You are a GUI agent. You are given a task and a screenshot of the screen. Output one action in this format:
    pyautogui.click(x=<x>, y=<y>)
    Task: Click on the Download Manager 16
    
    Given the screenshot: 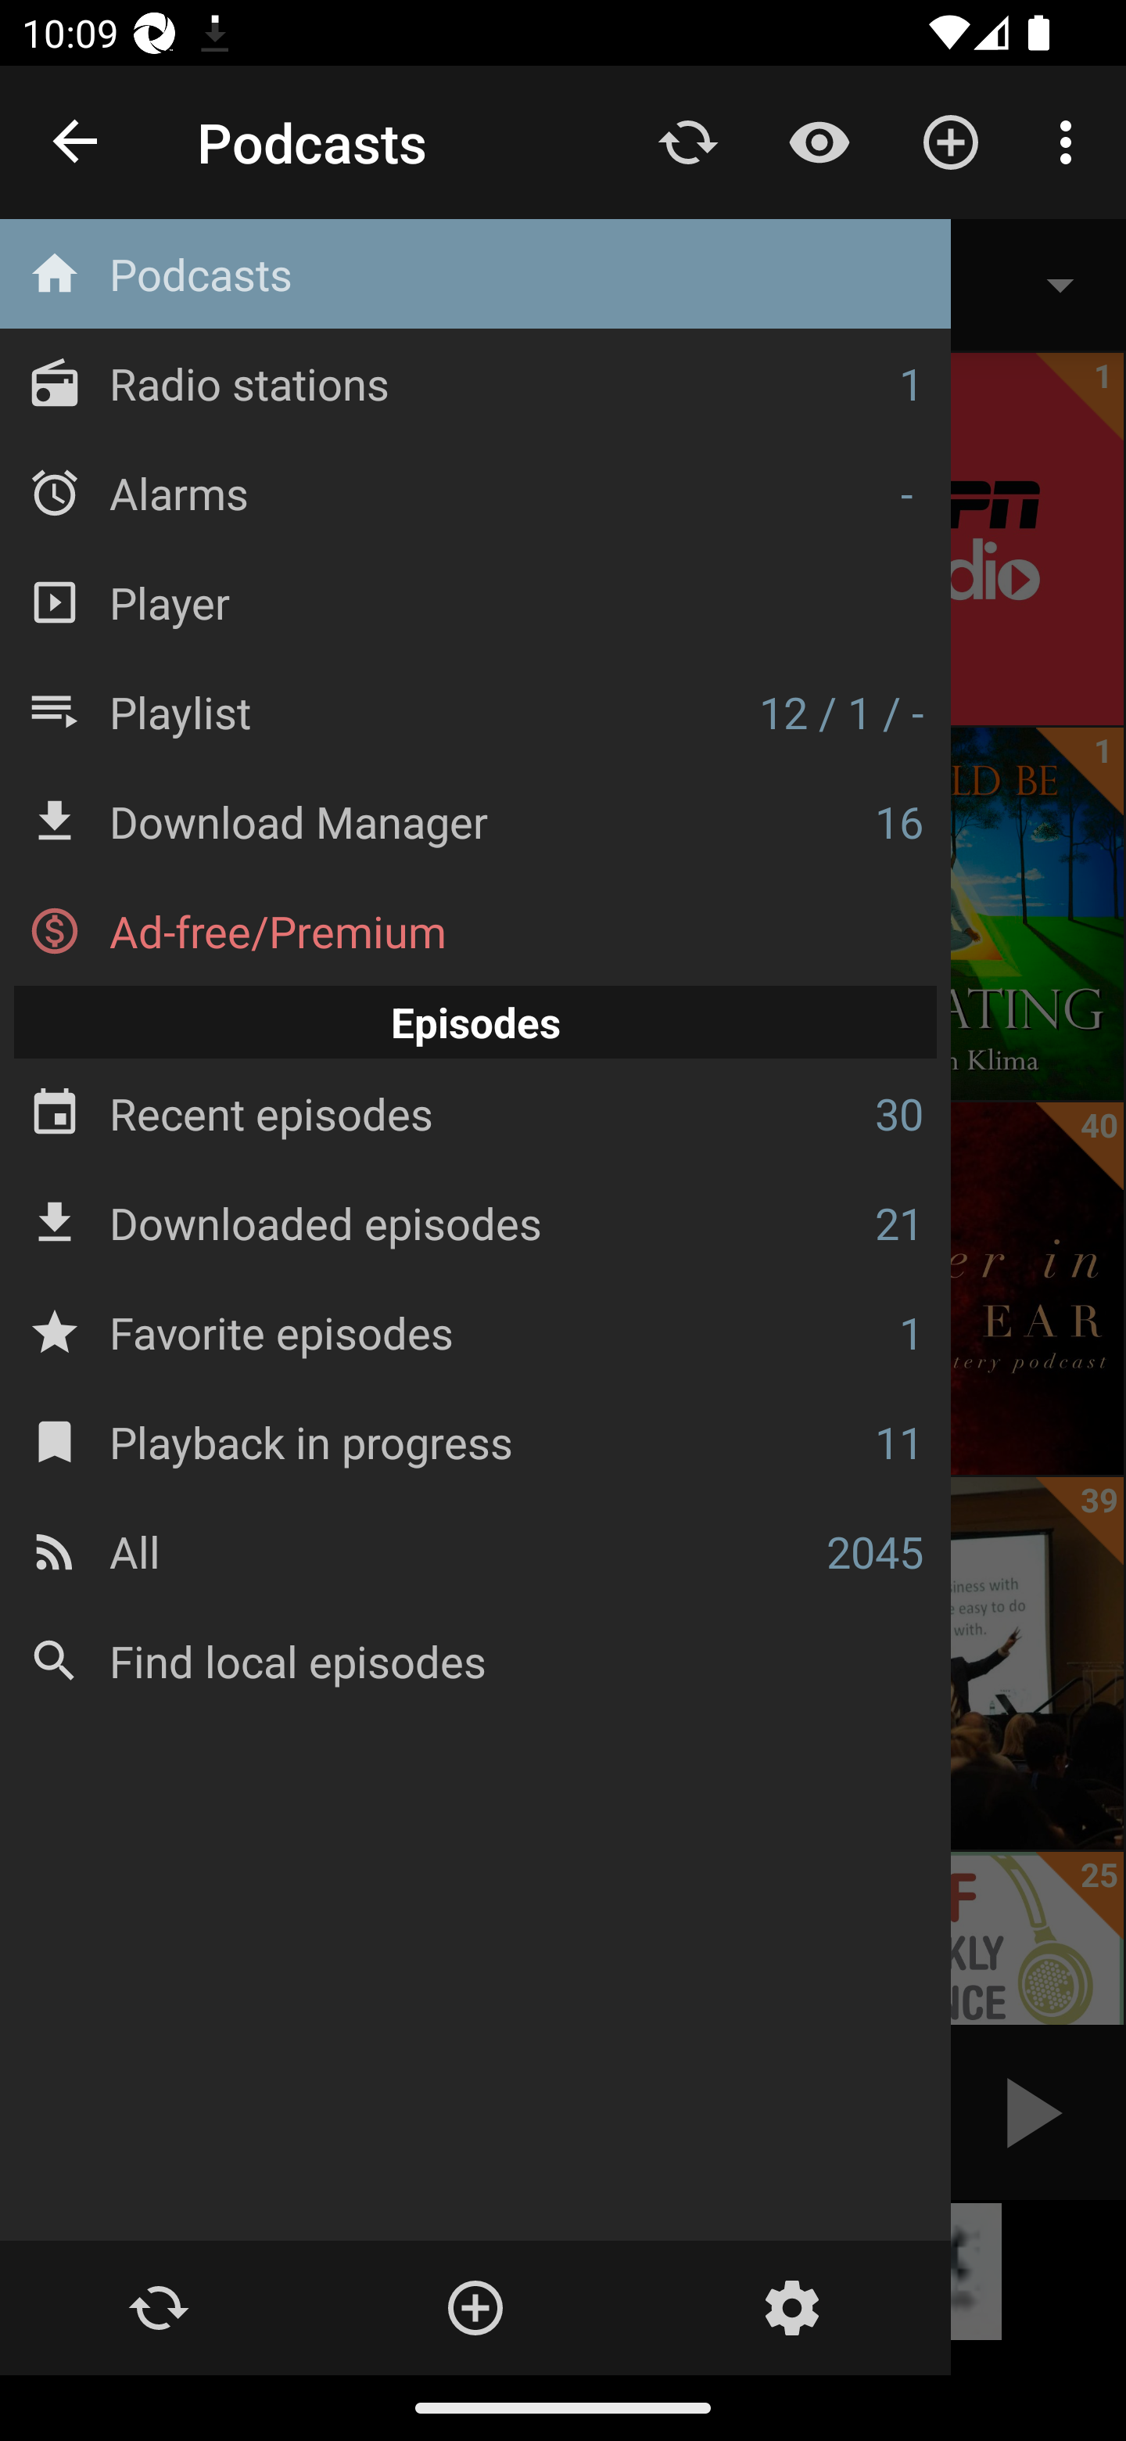 What is the action you would take?
    pyautogui.click(x=475, y=821)
    